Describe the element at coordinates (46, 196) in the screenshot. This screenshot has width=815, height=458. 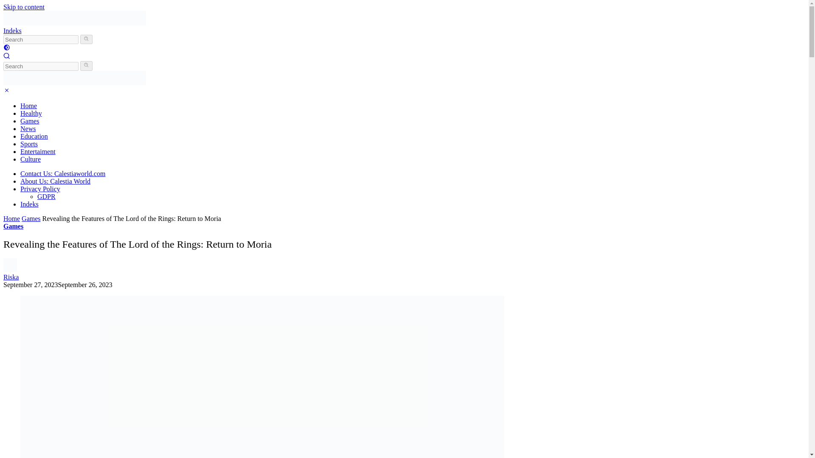
I see `GDPR` at that location.